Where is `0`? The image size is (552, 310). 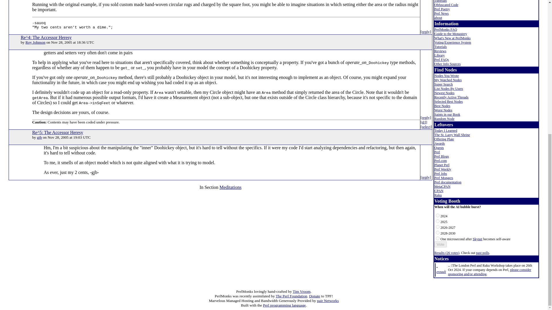 0 is located at coordinates (438, 215).